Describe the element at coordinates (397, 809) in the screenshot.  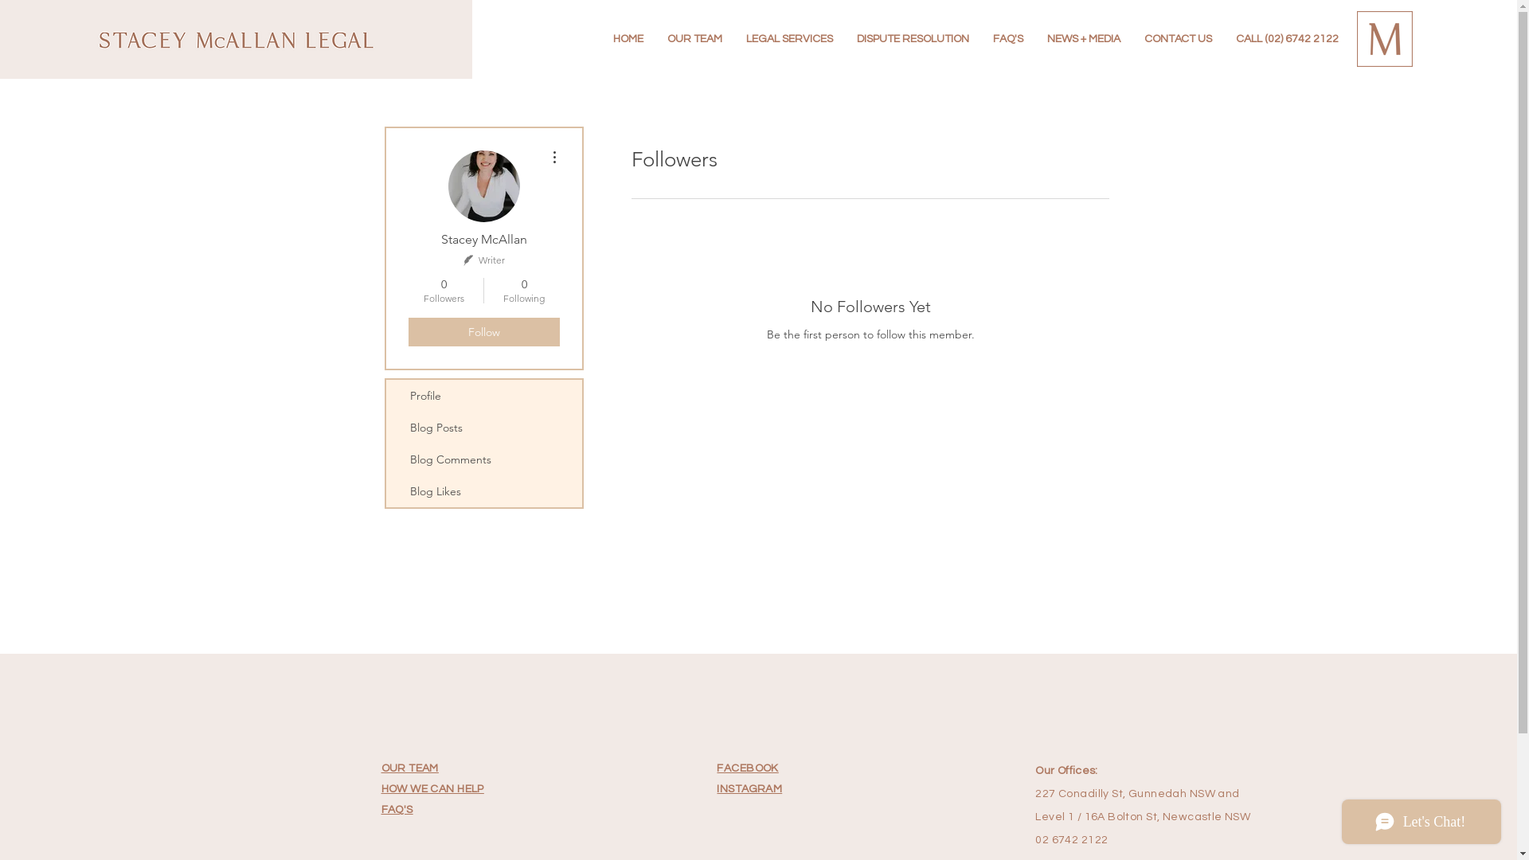
I see `FAQ'S` at that location.